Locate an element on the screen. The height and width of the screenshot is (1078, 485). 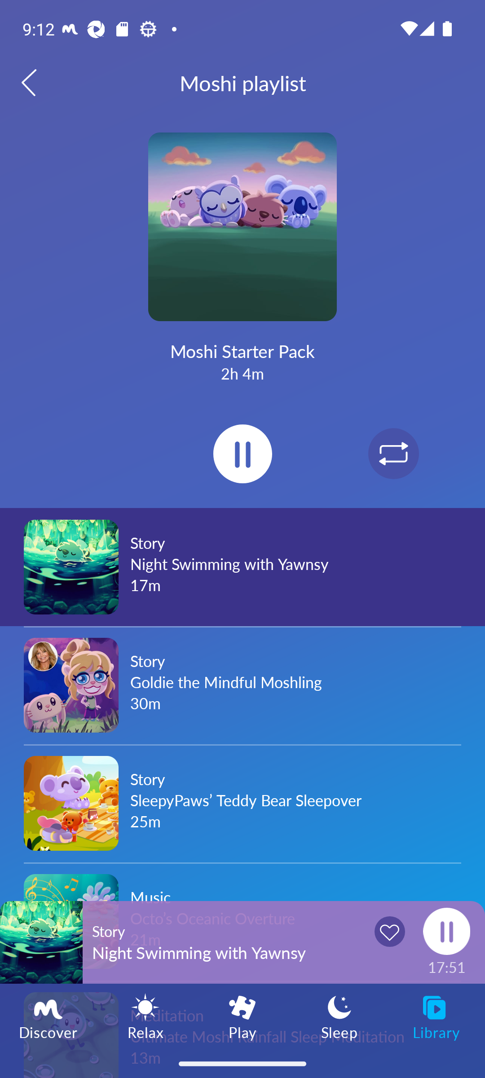
Story Night Swimming with Yawnsy 17:51 is located at coordinates (242, 942).